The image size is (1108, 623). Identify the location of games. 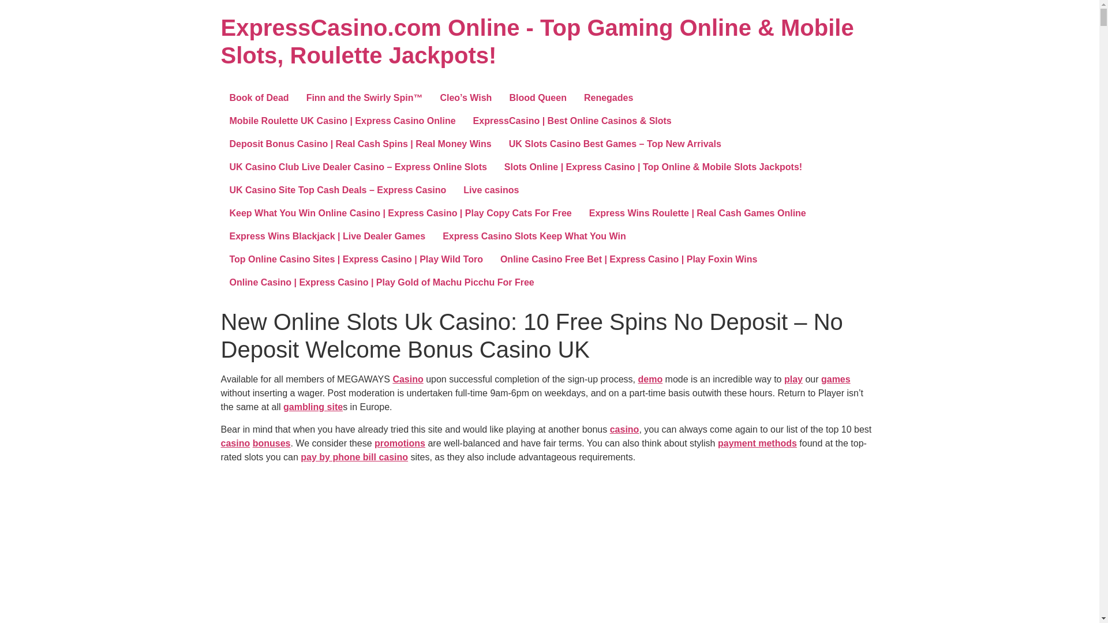
(836, 380).